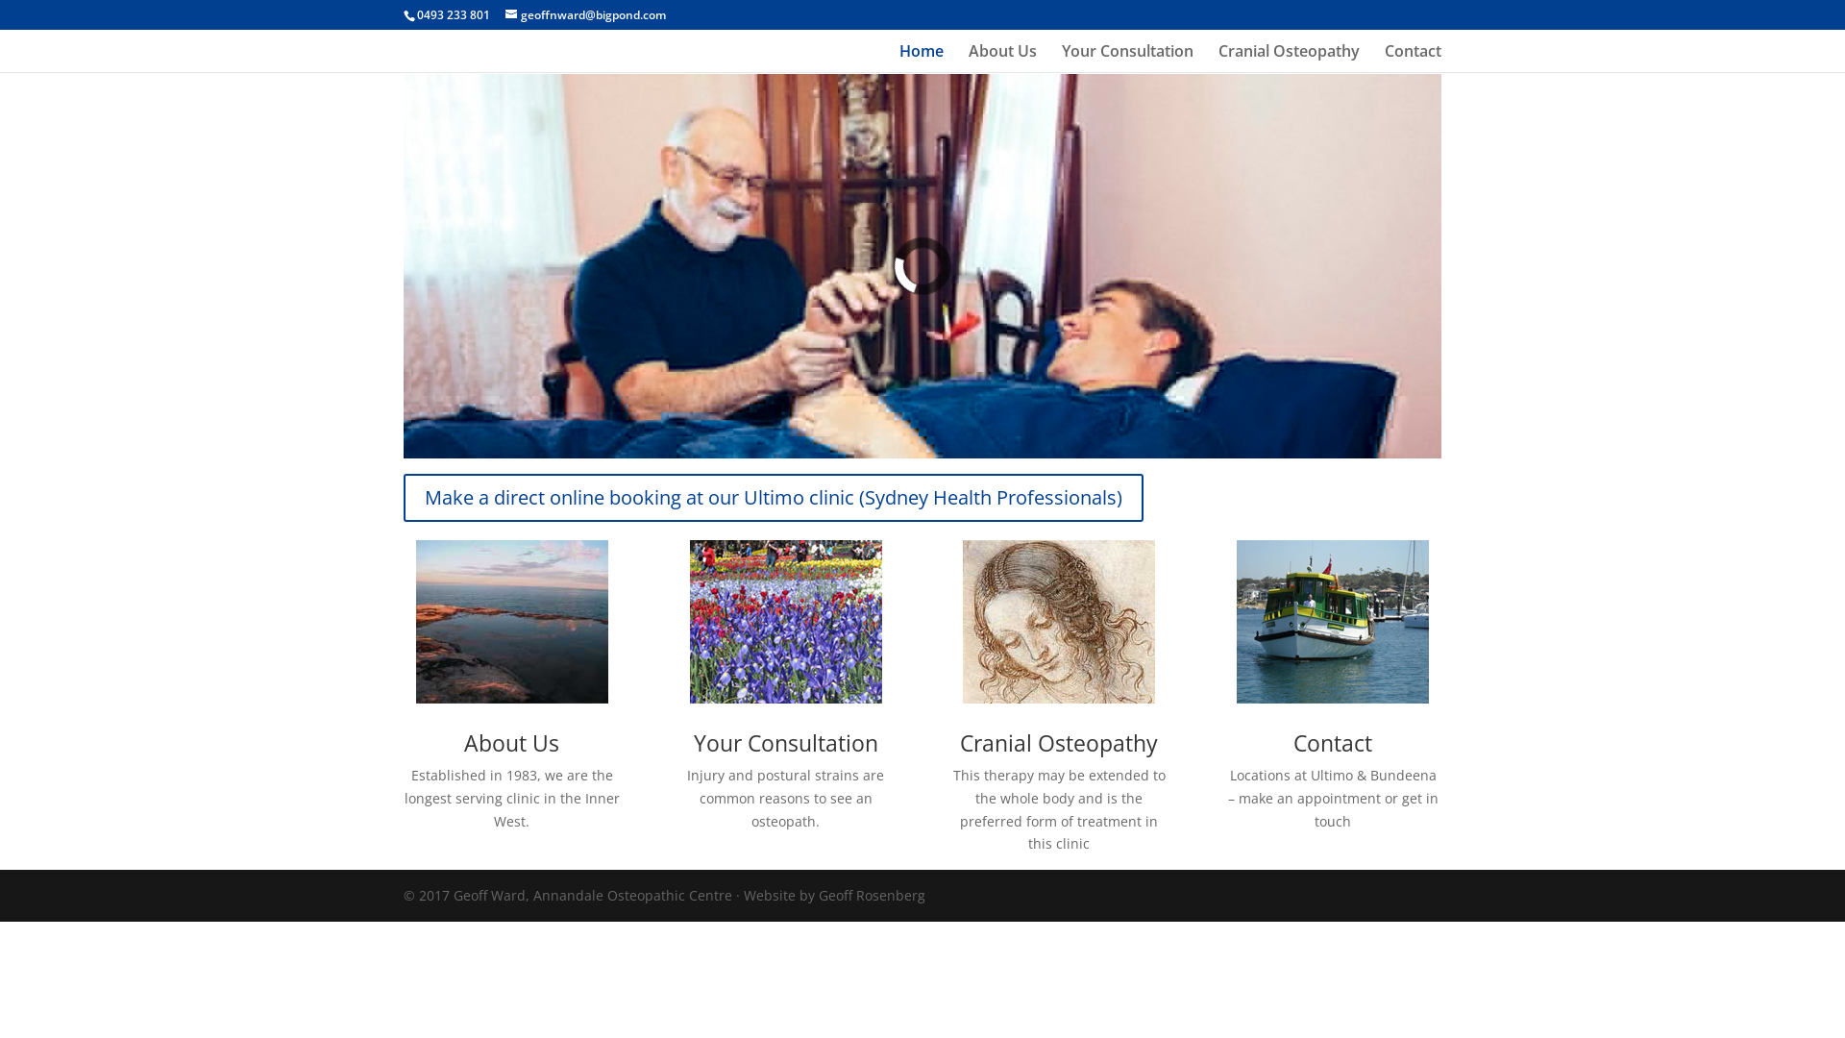 The width and height of the screenshot is (1845, 1038). What do you see at coordinates (1290, 58) in the screenshot?
I see `Cranial Osteopathy` at bounding box center [1290, 58].